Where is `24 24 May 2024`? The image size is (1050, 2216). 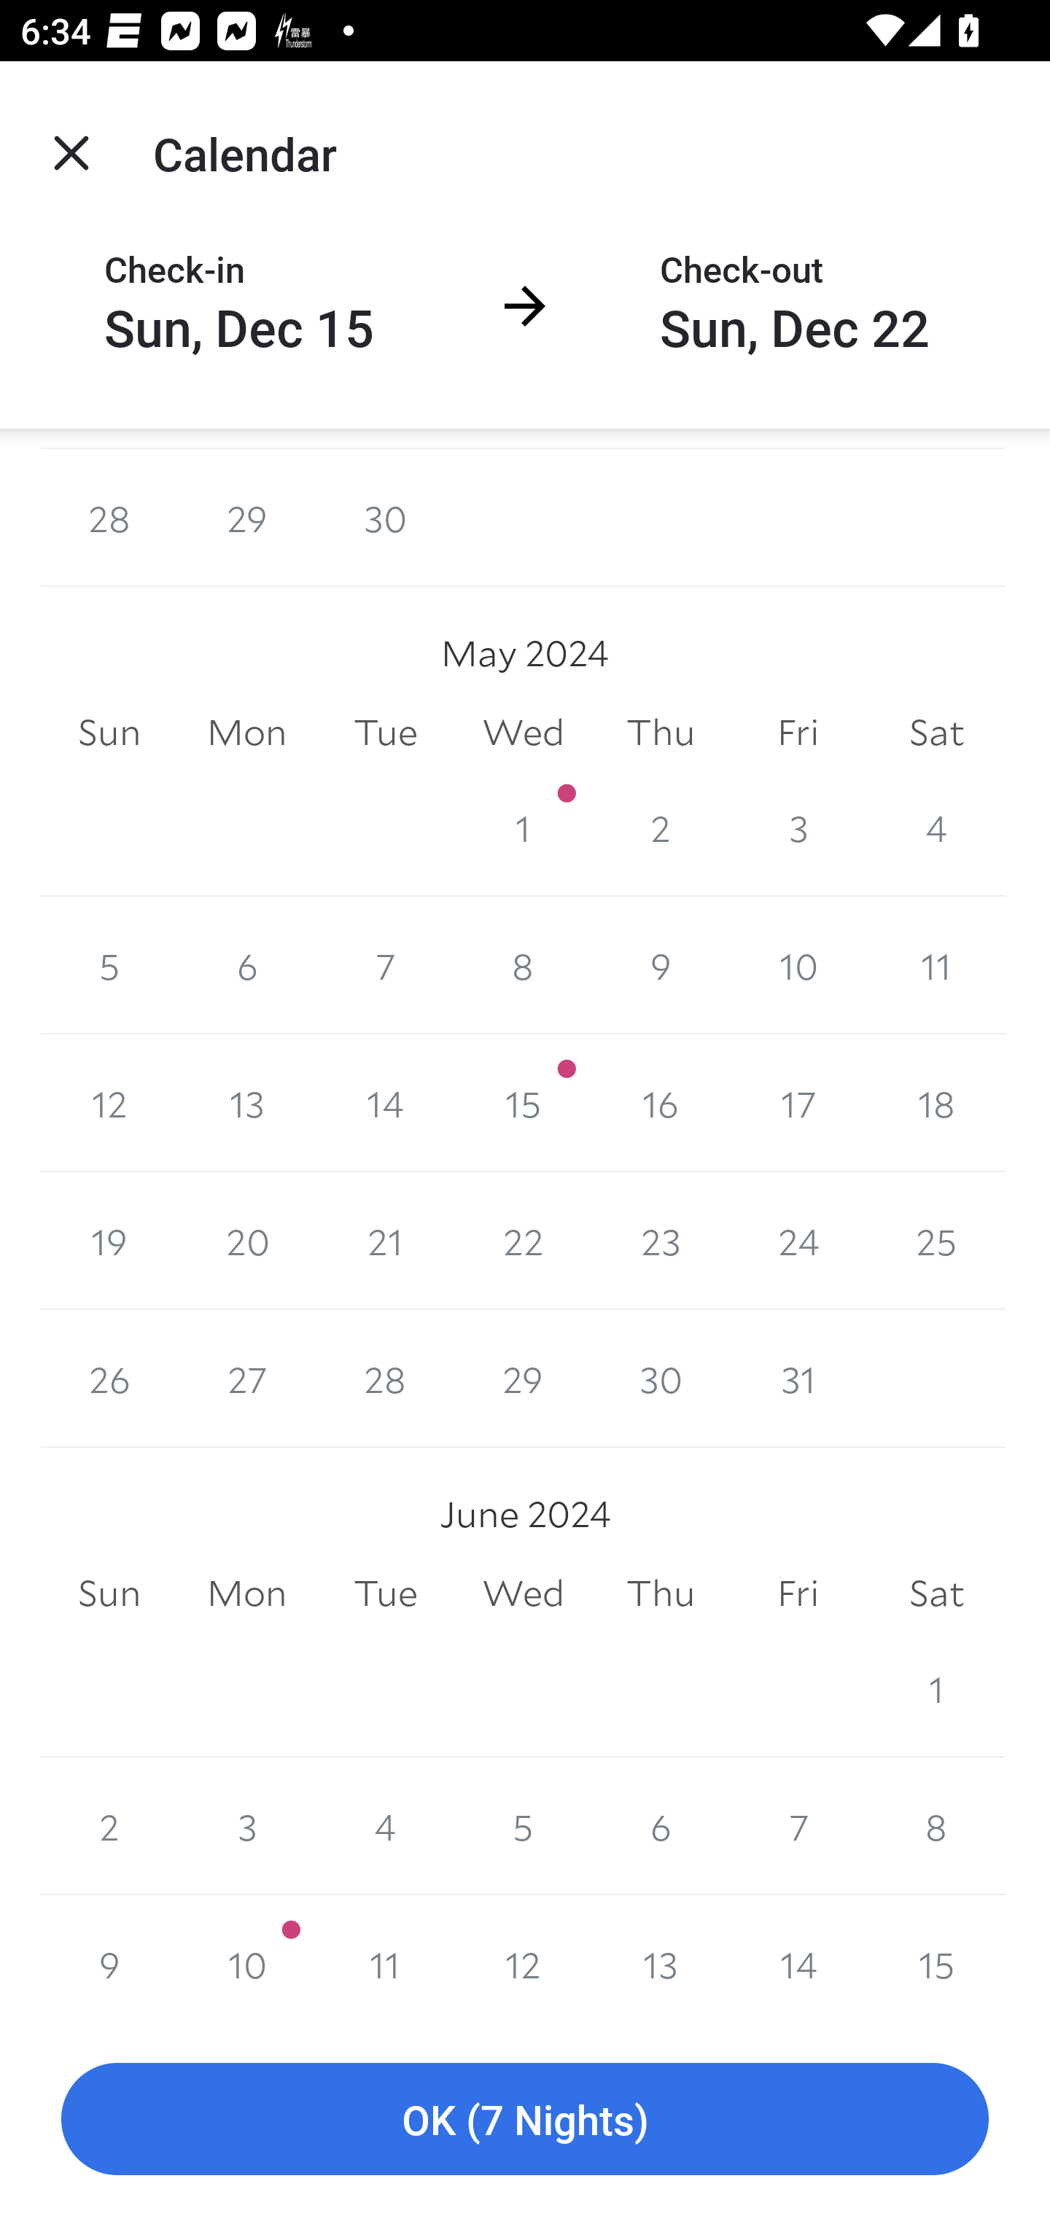 24 24 May 2024 is located at coordinates (798, 1241).